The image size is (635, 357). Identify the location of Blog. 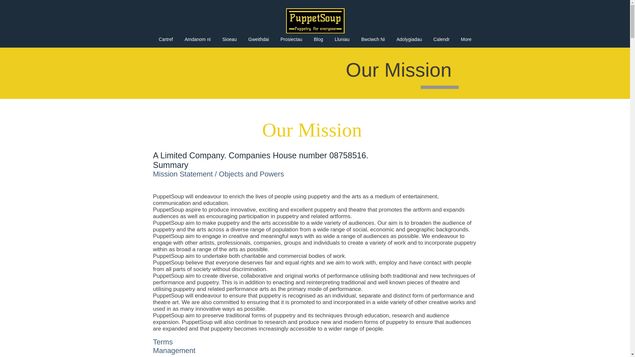
(318, 39).